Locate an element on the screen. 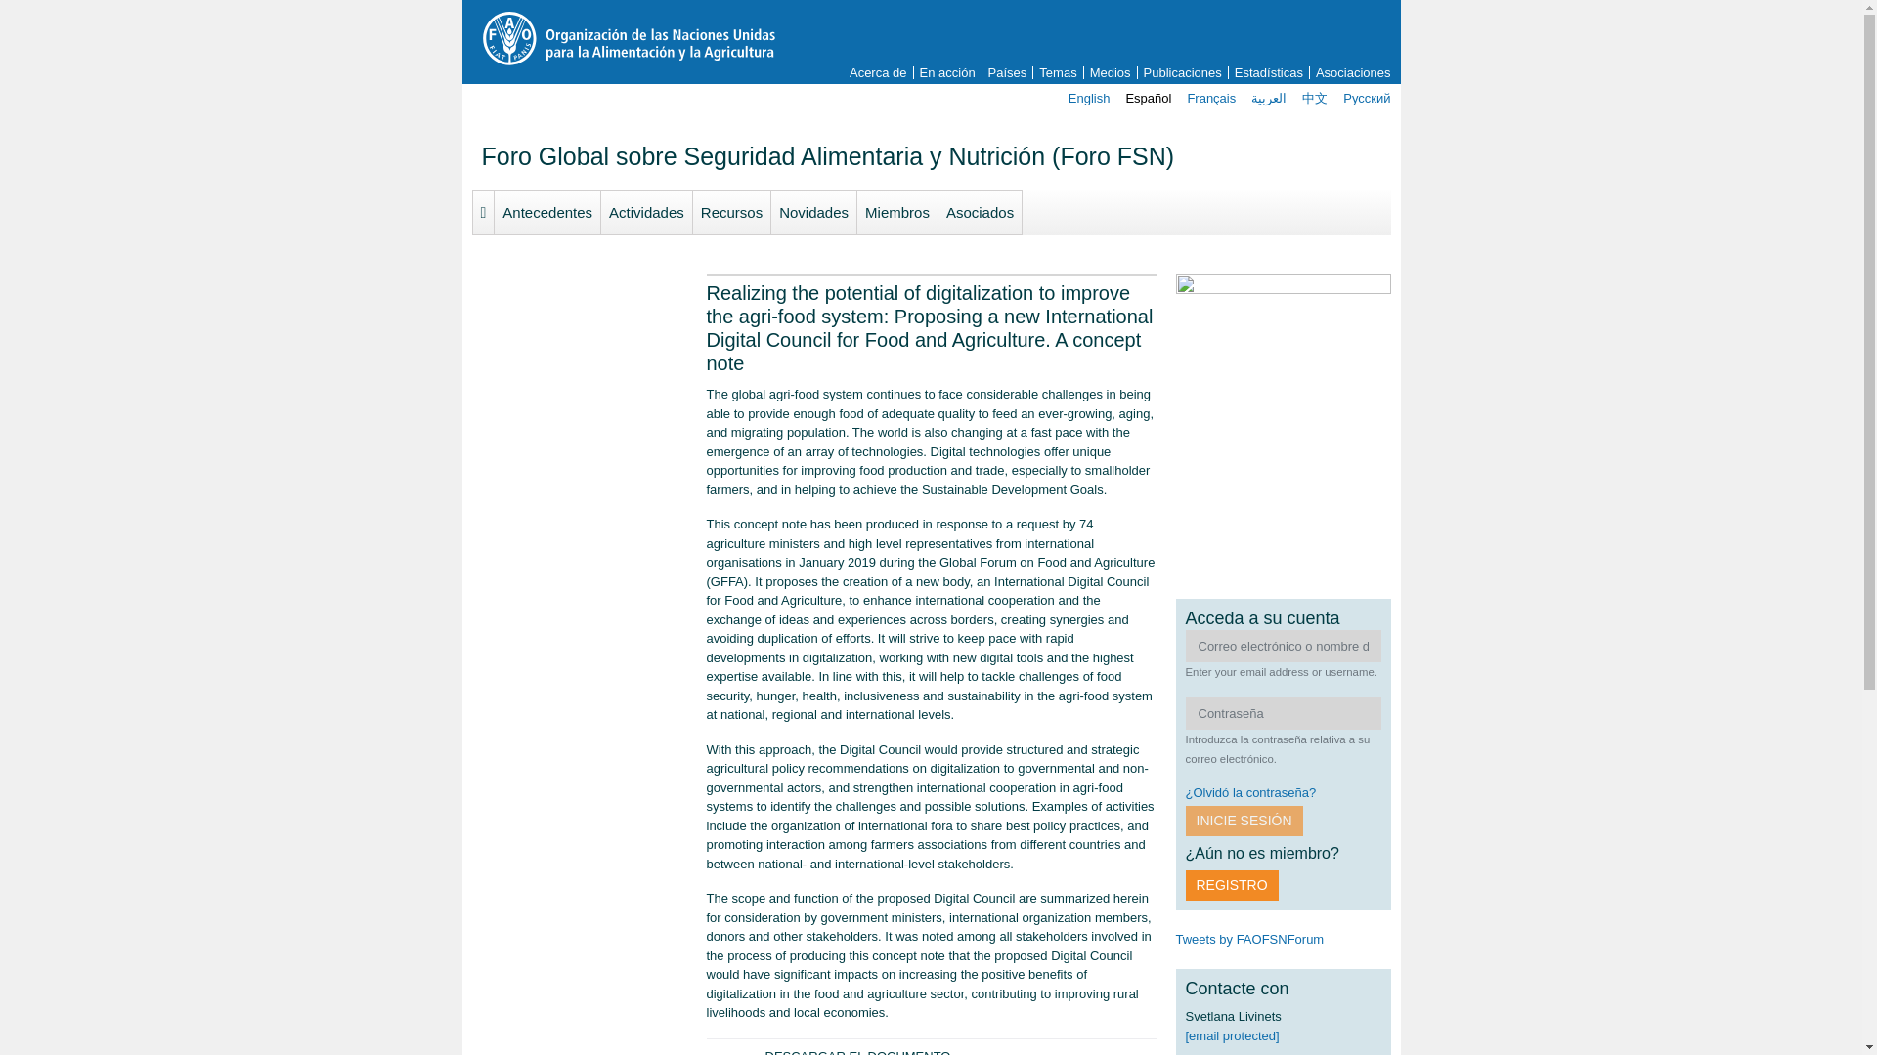  FAO Homepage is located at coordinates (627, 37).